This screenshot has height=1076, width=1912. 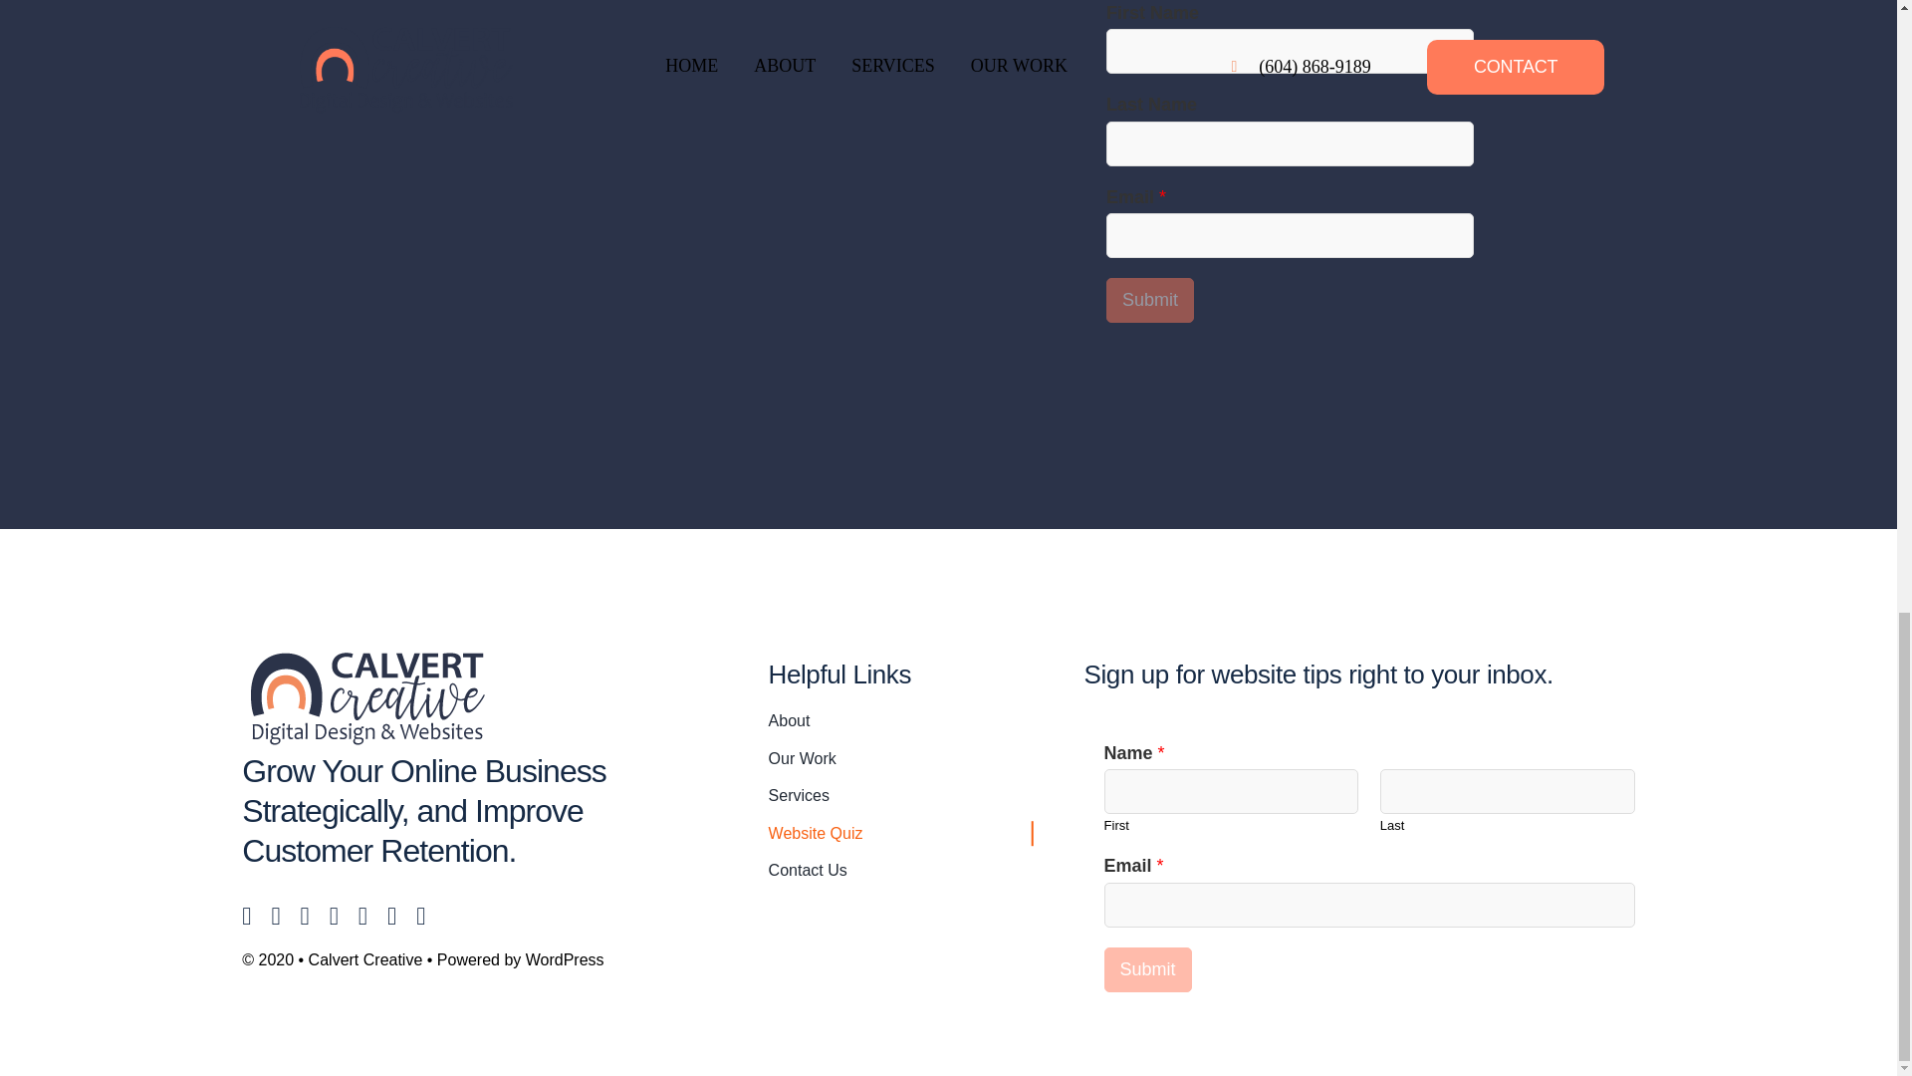 I want to click on Website Quiz, so click(x=900, y=833).